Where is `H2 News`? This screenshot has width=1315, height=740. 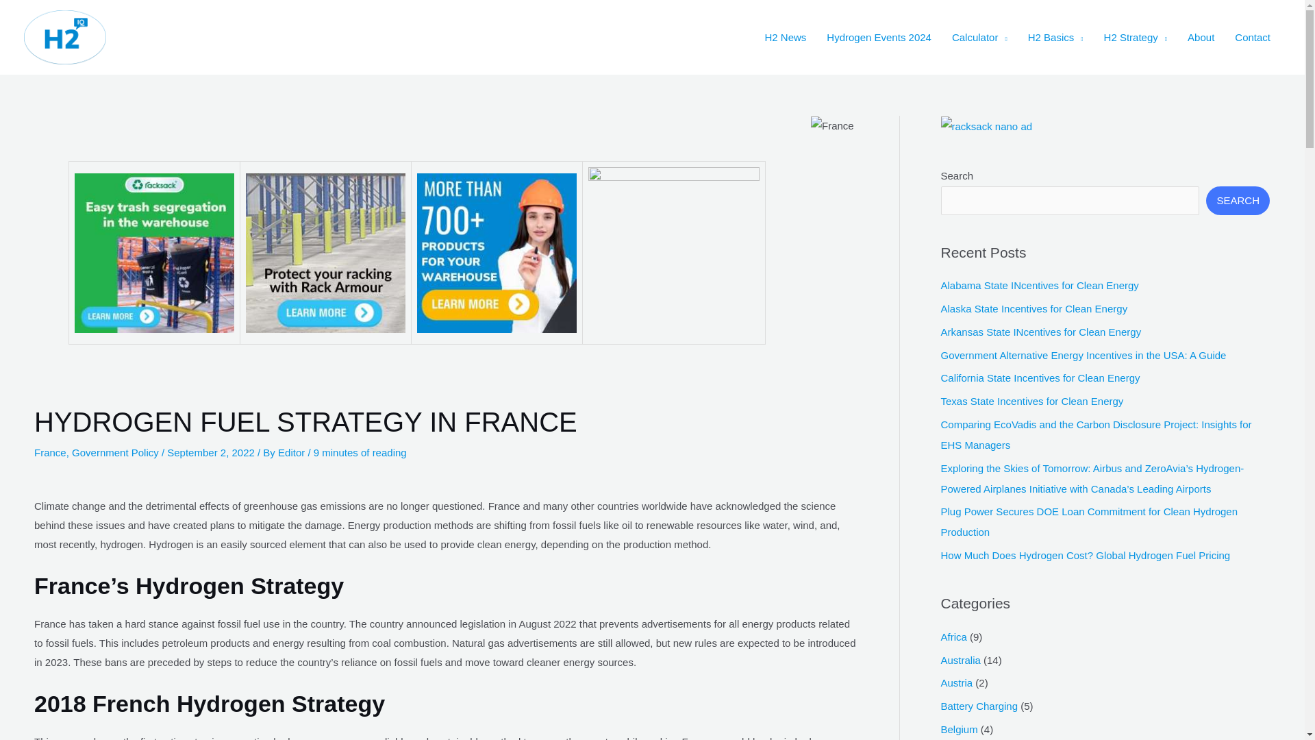 H2 News is located at coordinates (785, 37).